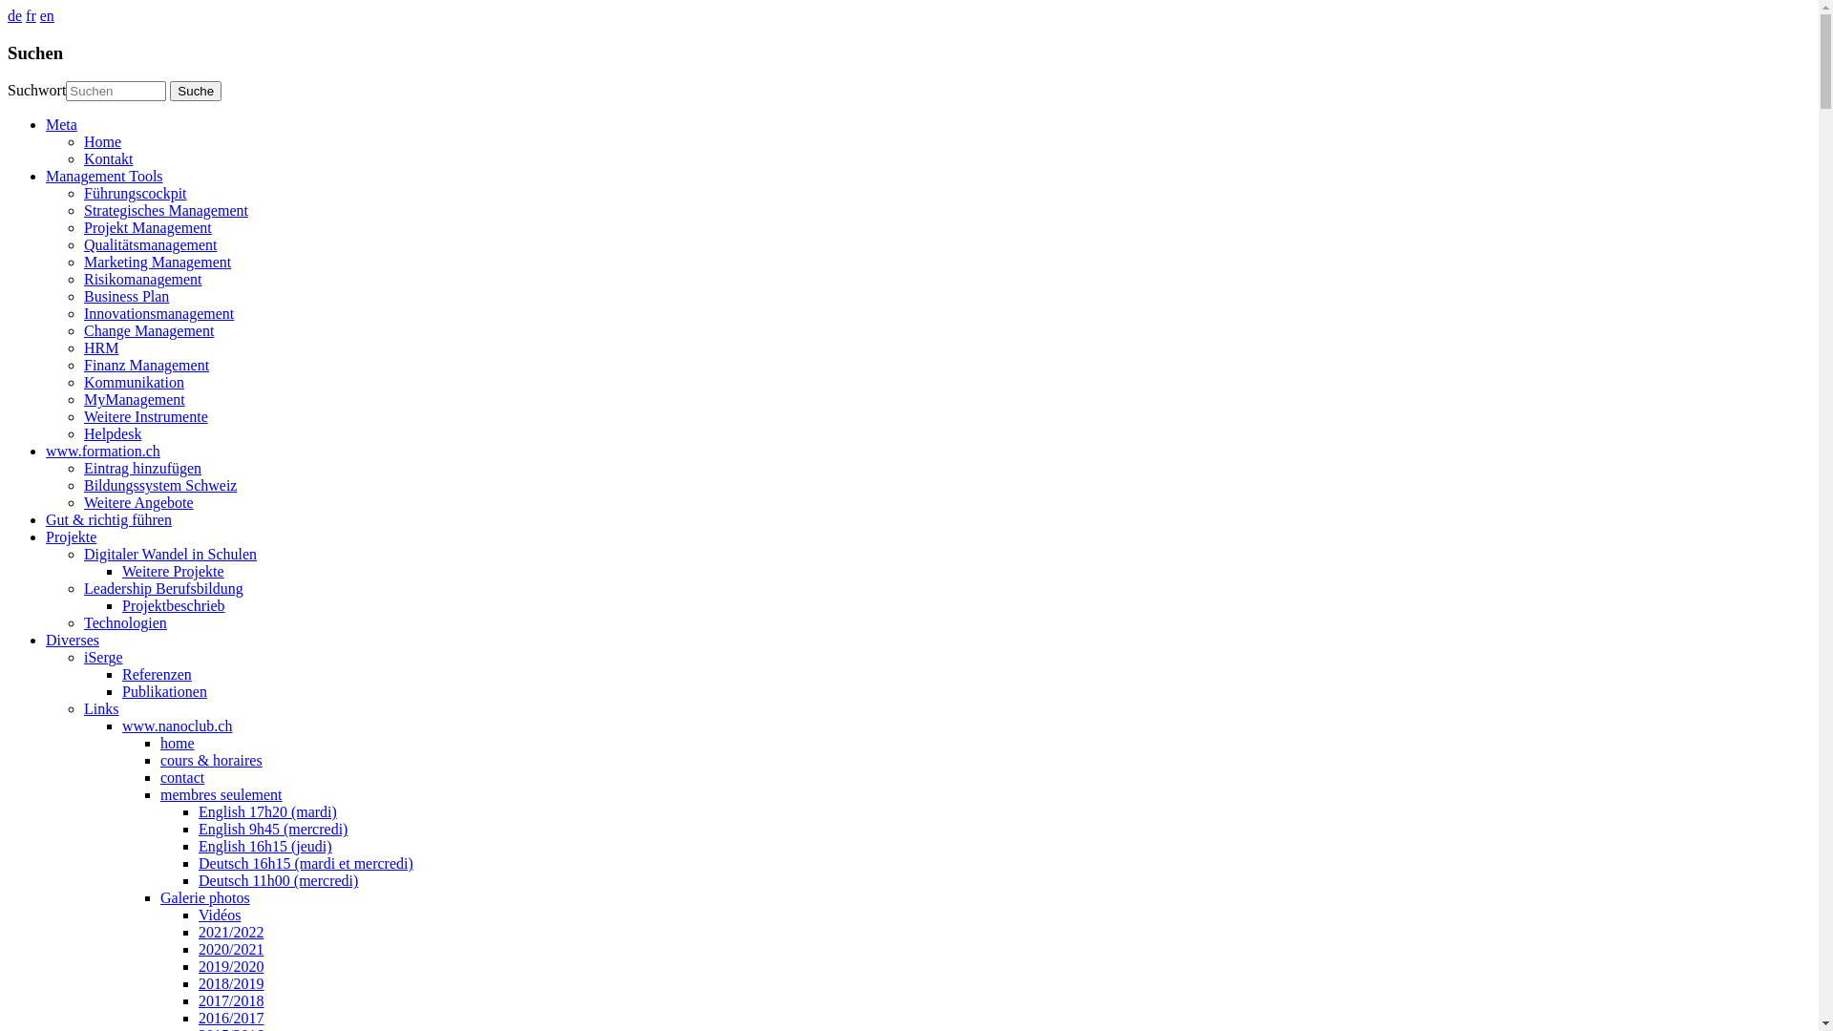 The image size is (1833, 1031). Describe the element at coordinates (147, 365) in the screenshot. I see `Finanz Management` at that location.